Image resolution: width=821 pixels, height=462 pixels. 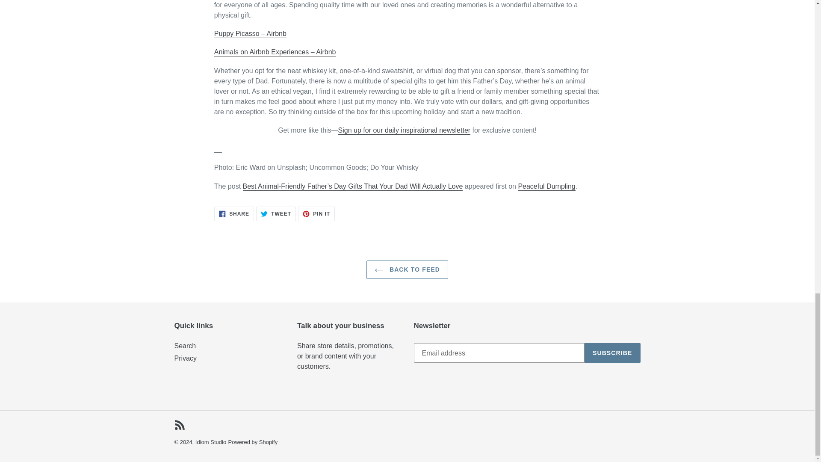 I want to click on Peaceful Dumpling, so click(x=612, y=352).